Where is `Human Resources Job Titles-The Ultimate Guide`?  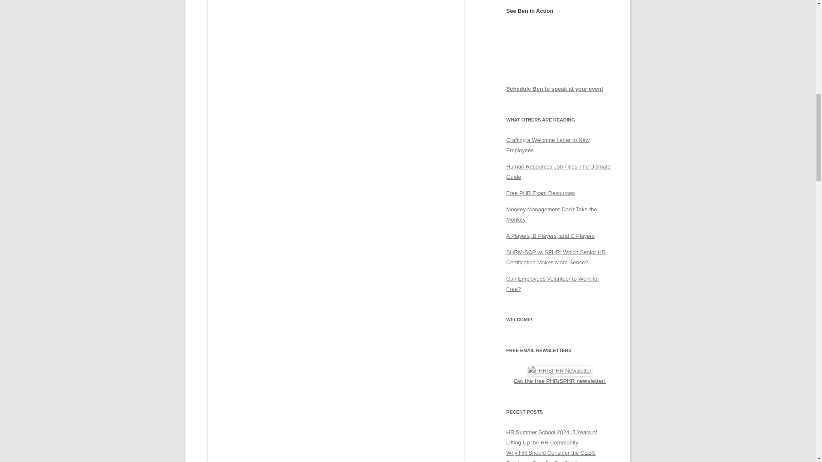
Human Resources Job Titles-The Ultimate Guide is located at coordinates (558, 172).